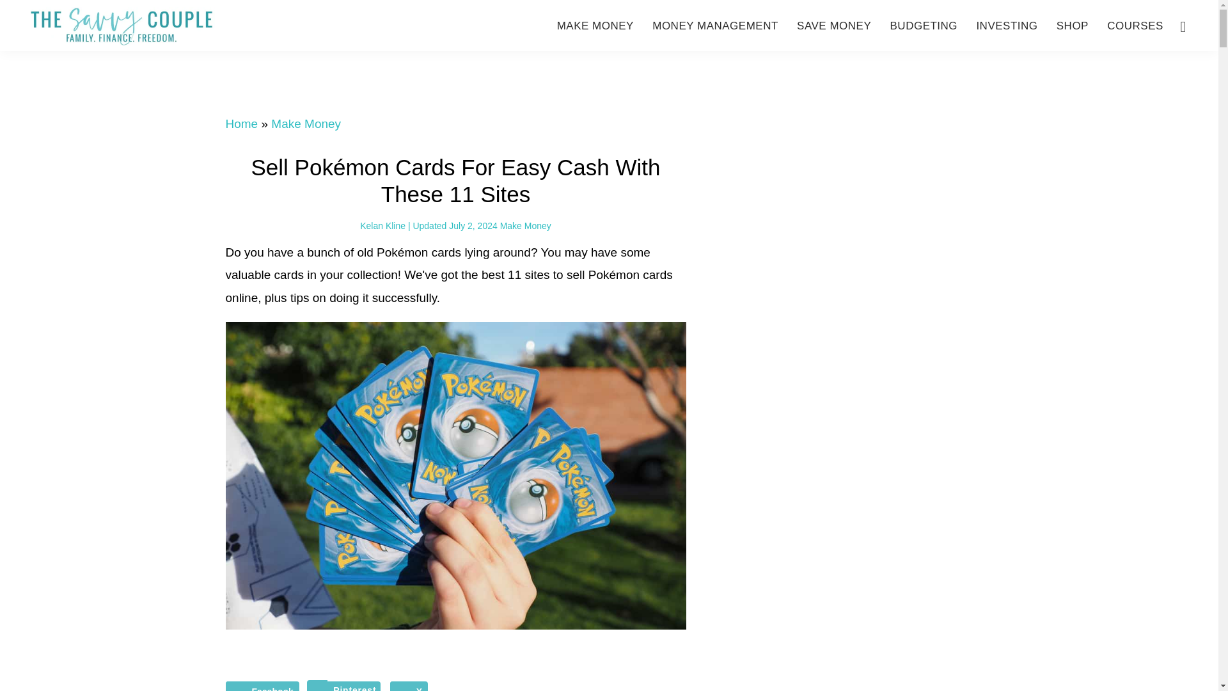  I want to click on Share on Facebook, so click(261, 686).